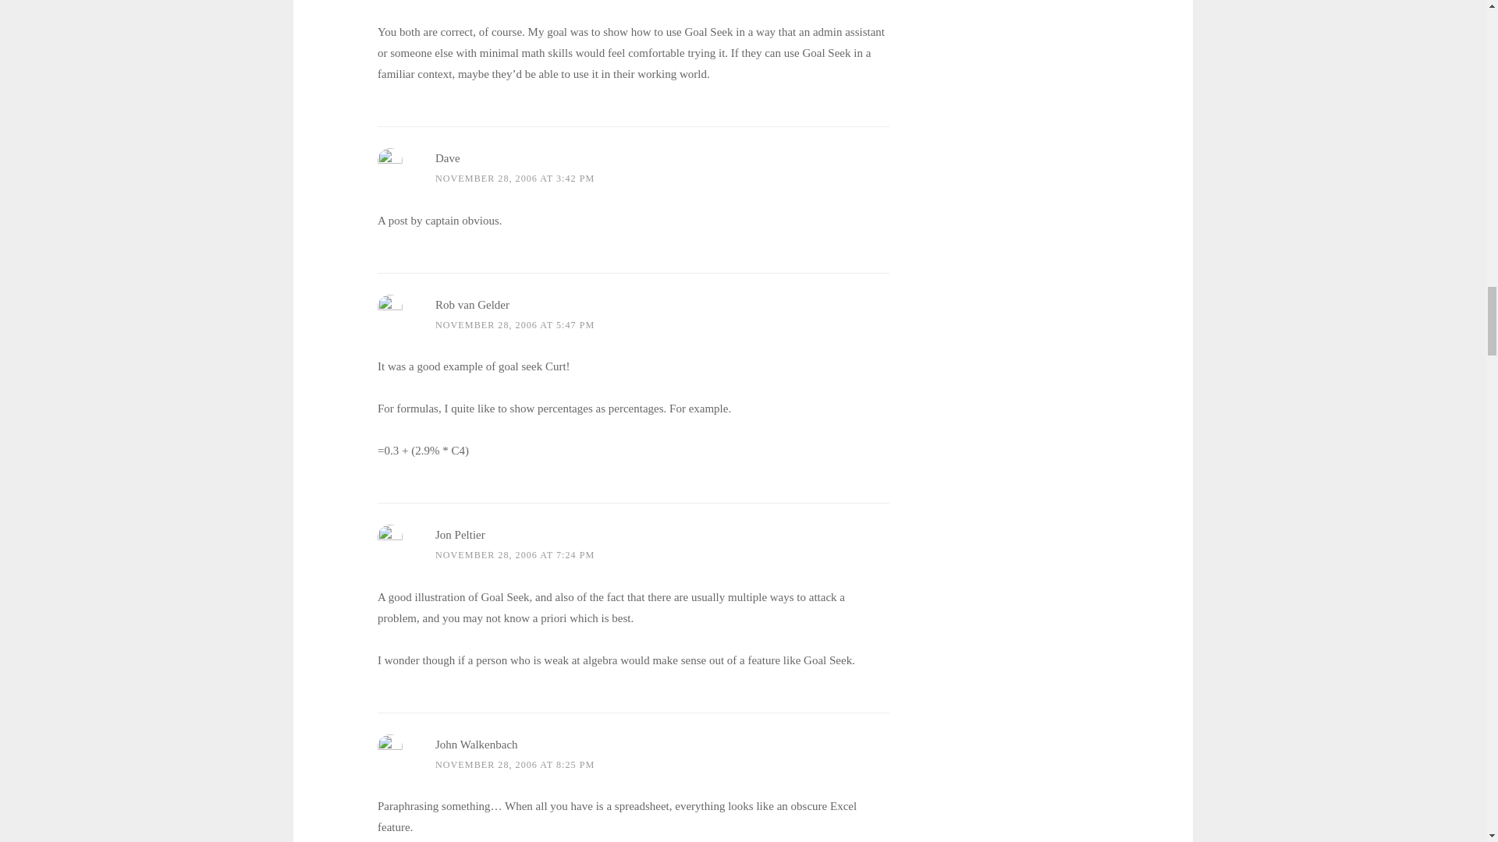 This screenshot has height=842, width=1498. Describe the element at coordinates (515, 325) in the screenshot. I see `NOVEMBER 28, 2006 AT 5:47 PM` at that location.